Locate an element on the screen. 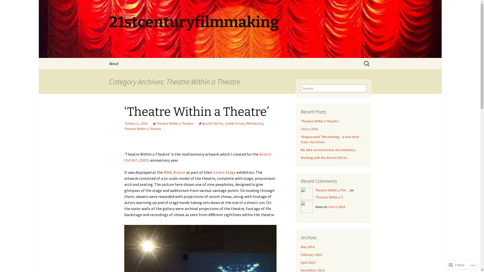 This screenshot has height=272, width=484. Working with the Bristol Old Vic is located at coordinates (324, 158).